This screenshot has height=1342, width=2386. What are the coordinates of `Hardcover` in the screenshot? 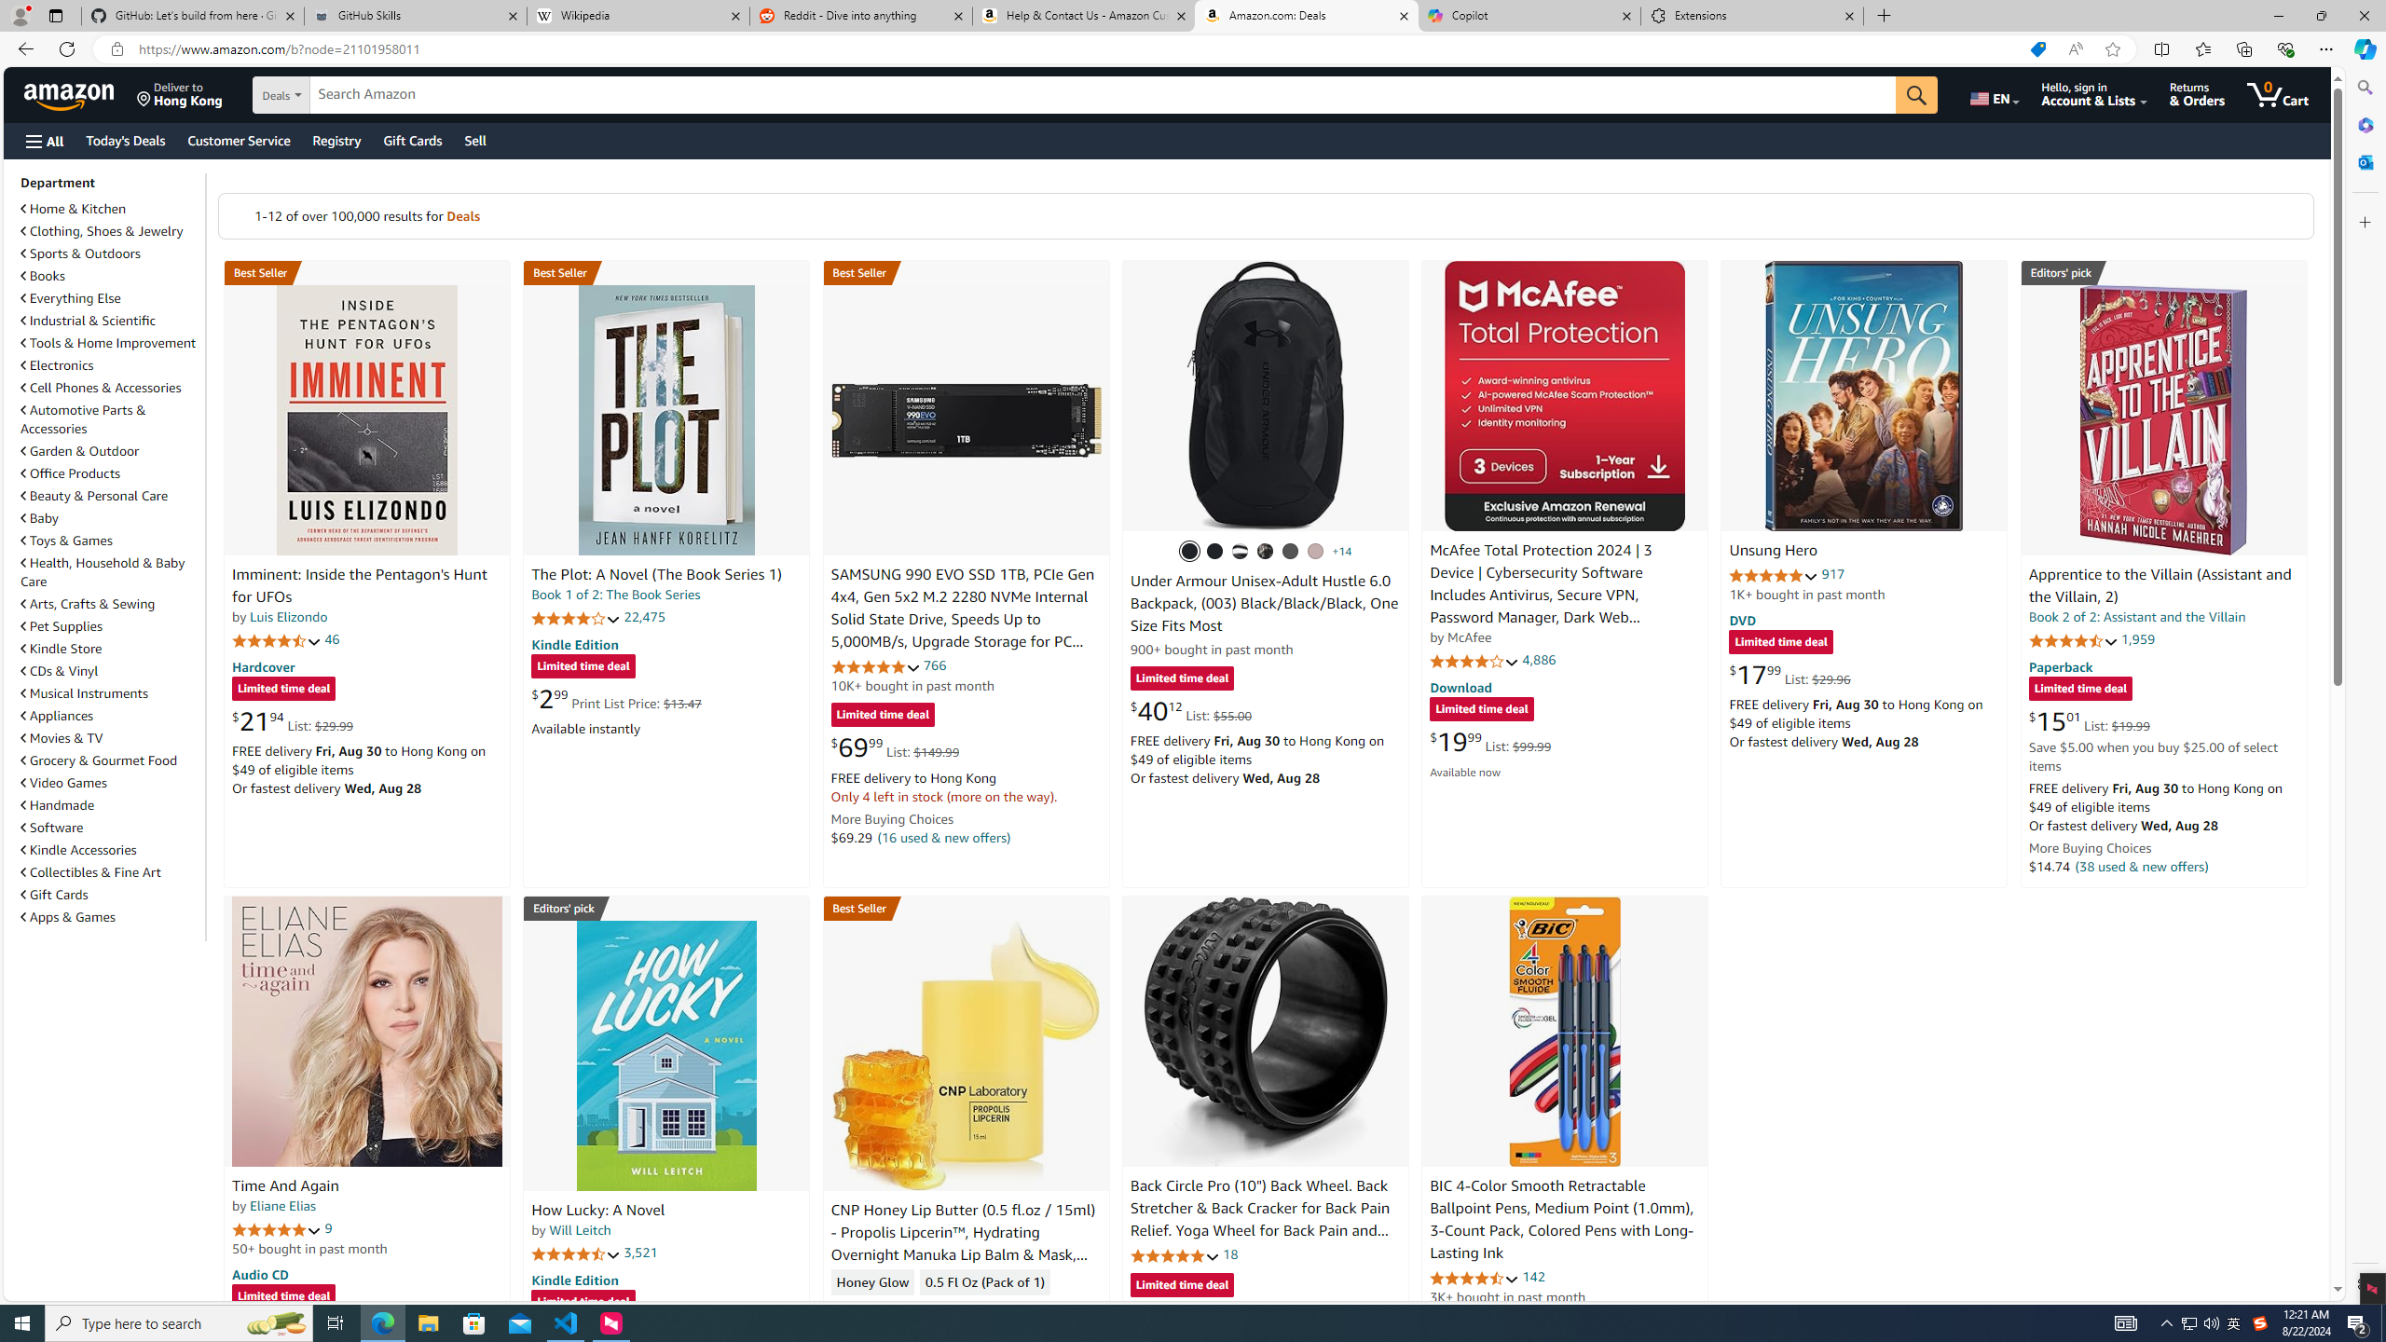 It's located at (263, 665).